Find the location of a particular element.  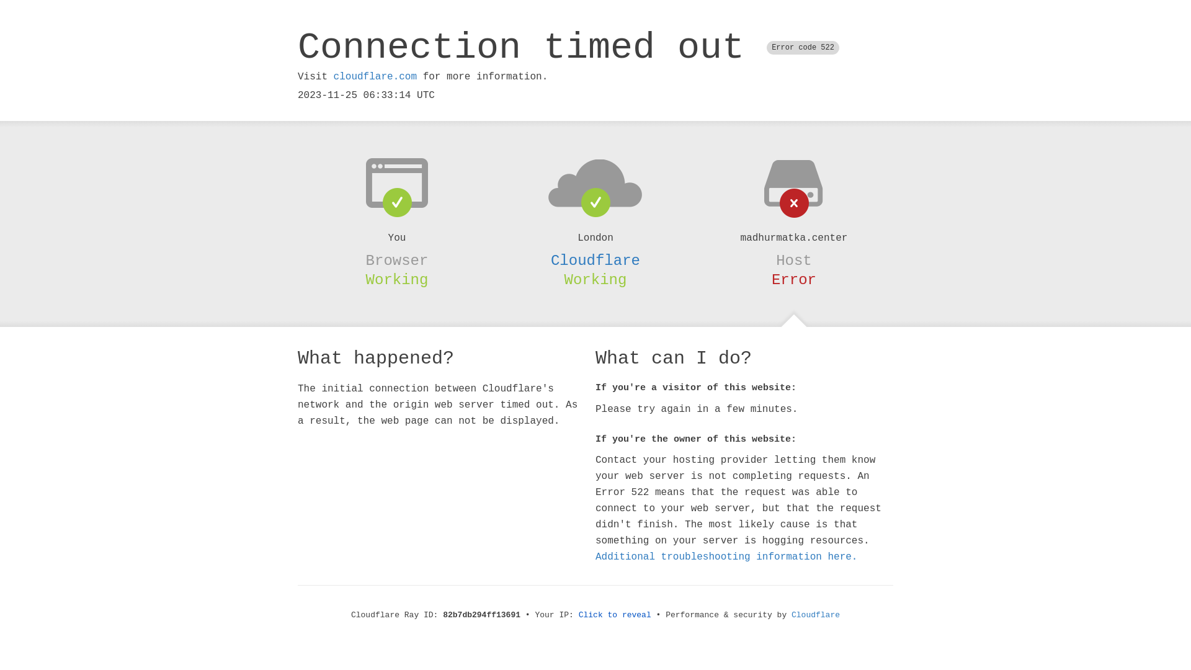

cloudflare.com is located at coordinates (375, 77).